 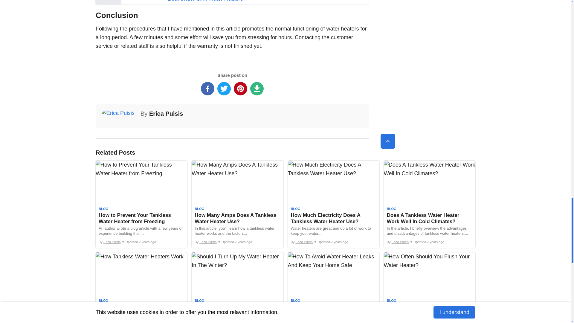 I want to click on Best Under-Sink Water Heaters, so click(x=205, y=1).